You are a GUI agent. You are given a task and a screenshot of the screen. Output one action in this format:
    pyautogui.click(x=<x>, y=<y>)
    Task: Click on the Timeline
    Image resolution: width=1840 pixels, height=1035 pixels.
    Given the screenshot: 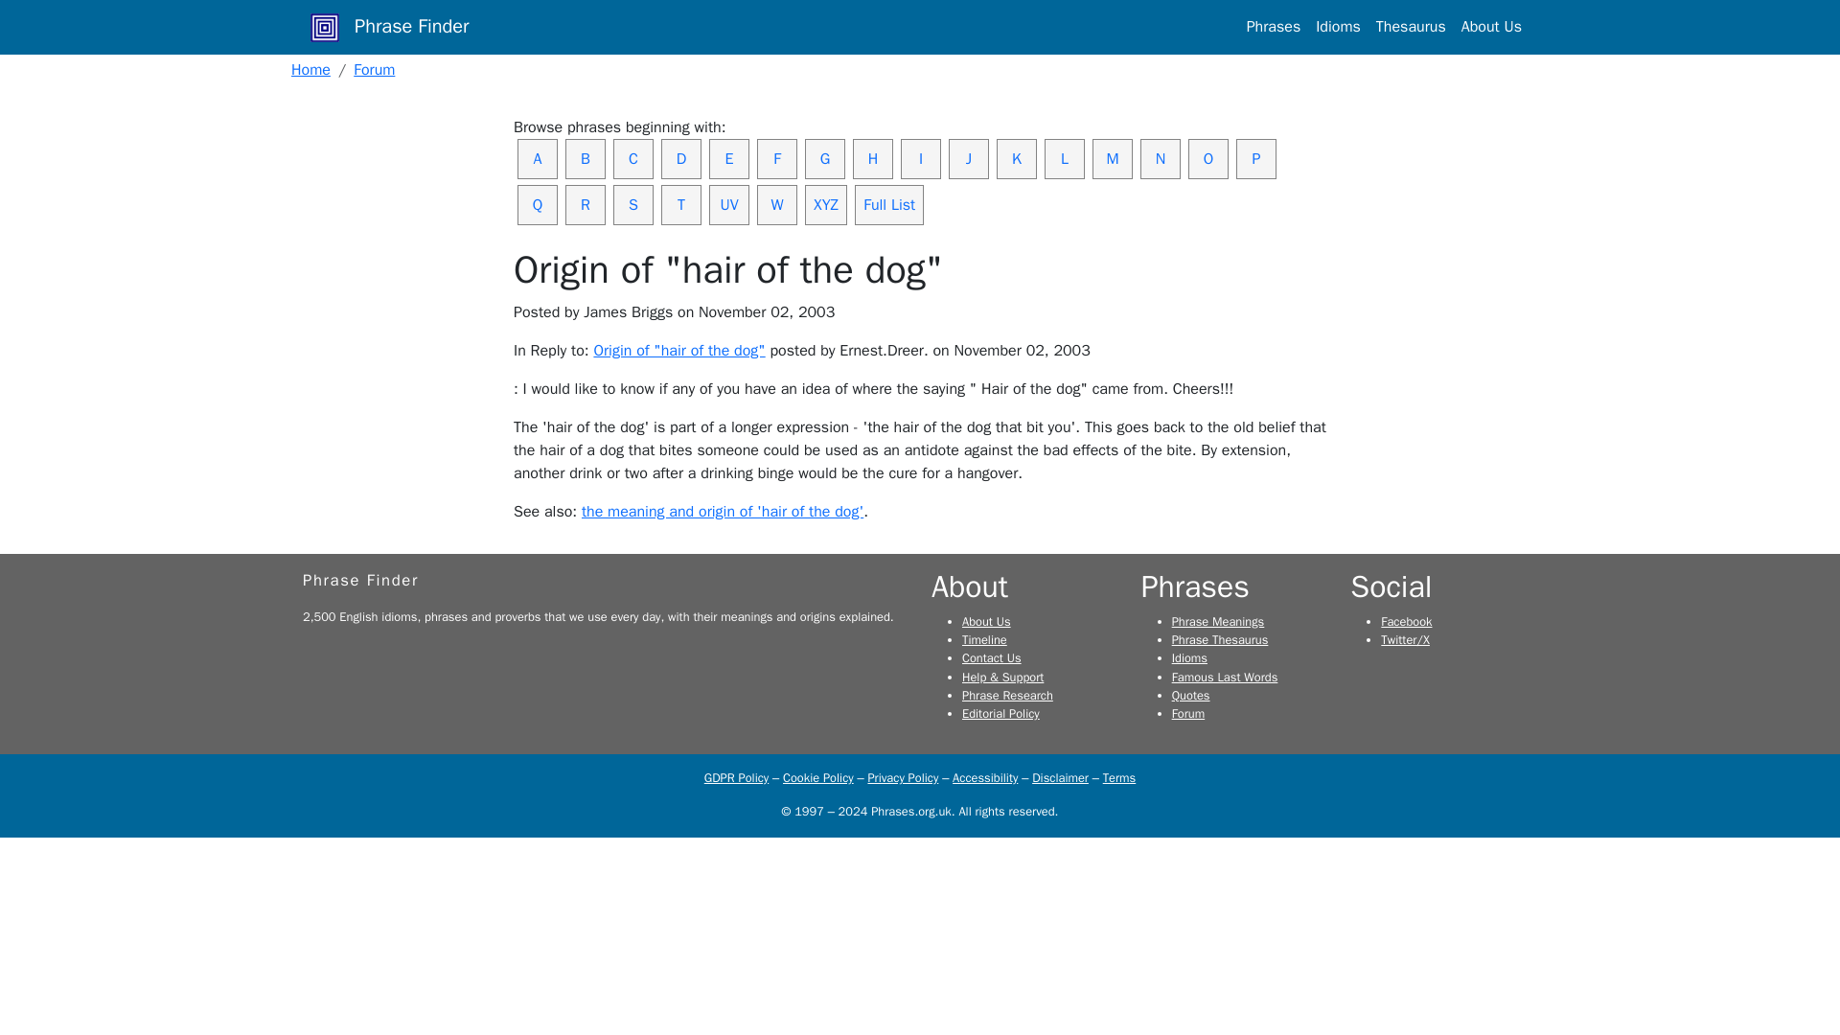 What is the action you would take?
    pyautogui.click(x=984, y=640)
    